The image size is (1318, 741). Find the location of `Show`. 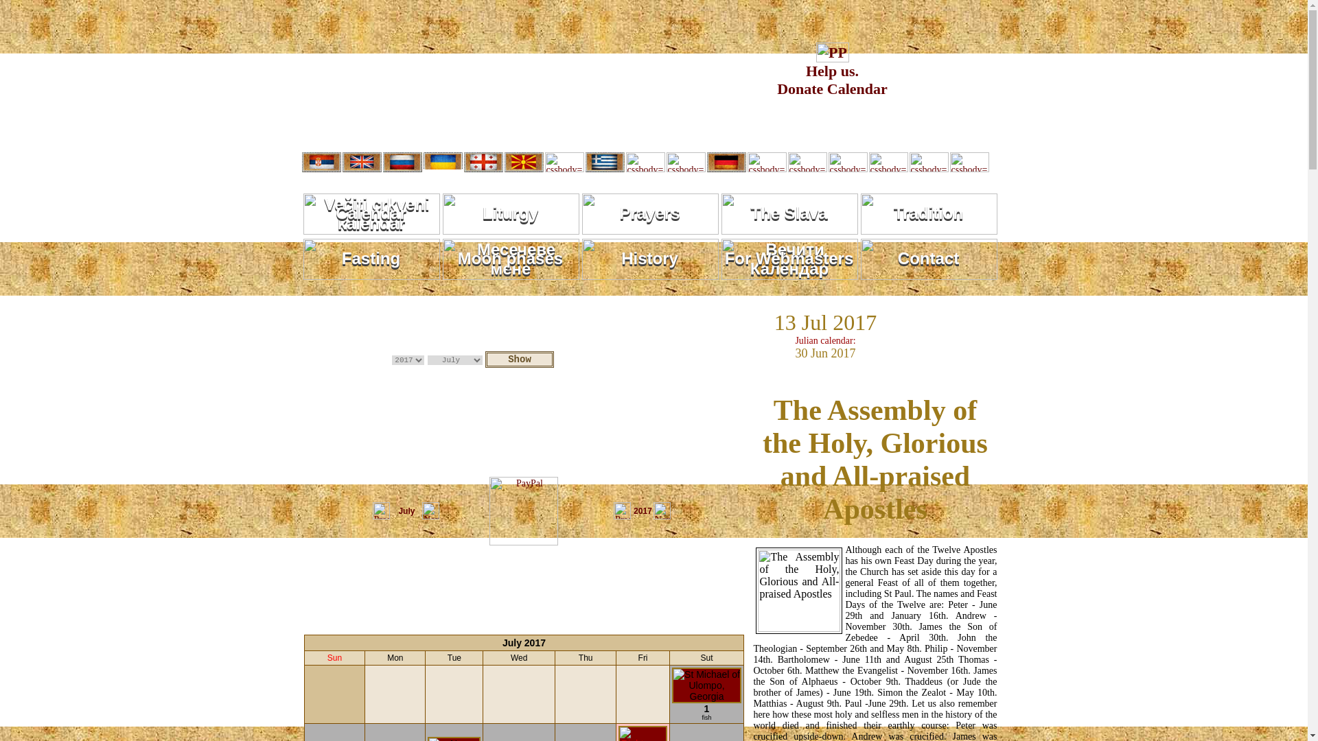

Show is located at coordinates (519, 359).